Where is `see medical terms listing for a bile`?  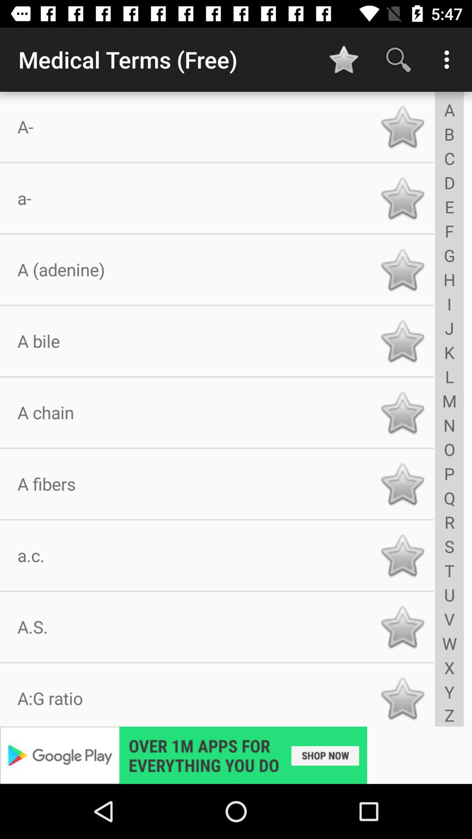
see medical terms listing for a bile is located at coordinates (402, 341).